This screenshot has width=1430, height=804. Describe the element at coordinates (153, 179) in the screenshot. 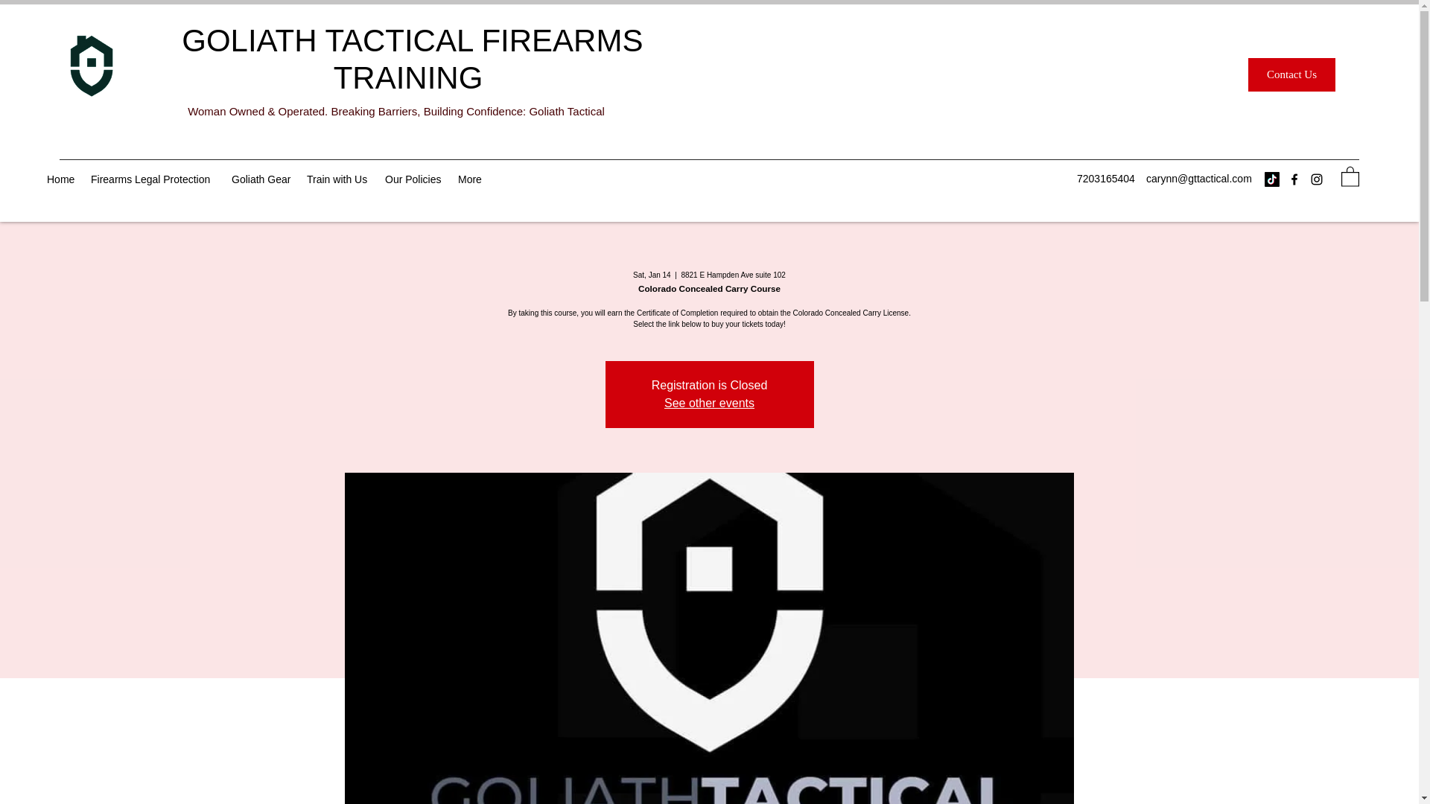

I see `Firearms Legal Protection` at that location.